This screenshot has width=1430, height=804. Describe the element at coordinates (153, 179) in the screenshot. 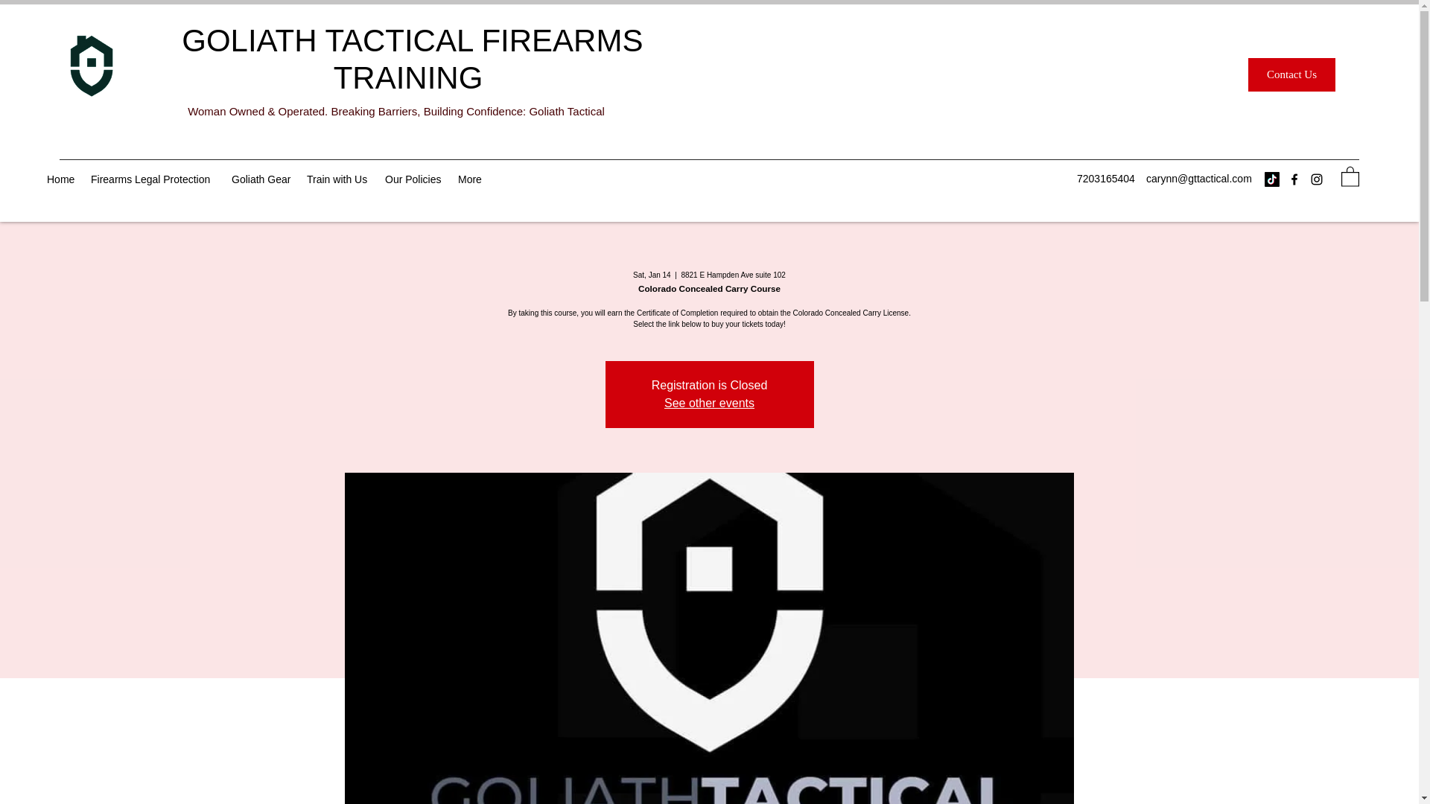

I see `Firearms Legal Protection` at that location.